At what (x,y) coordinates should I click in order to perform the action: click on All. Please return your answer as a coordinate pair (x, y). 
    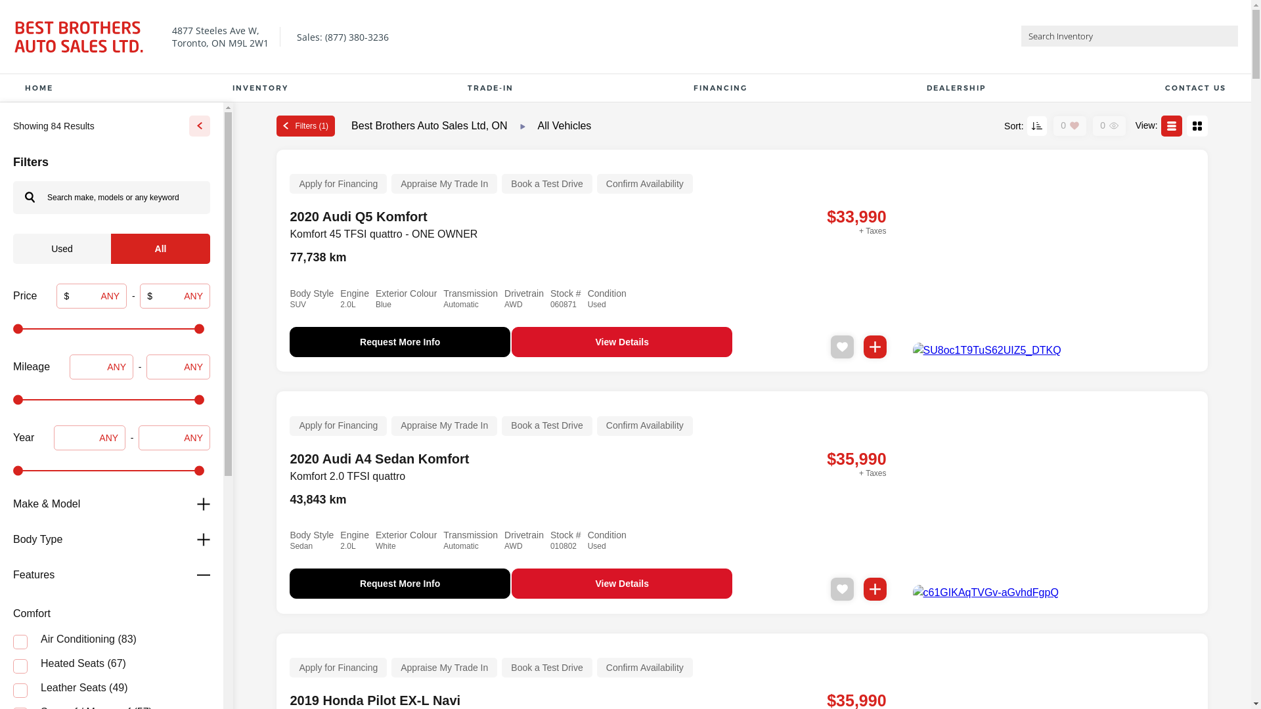
    Looking at the image, I should click on (160, 249).